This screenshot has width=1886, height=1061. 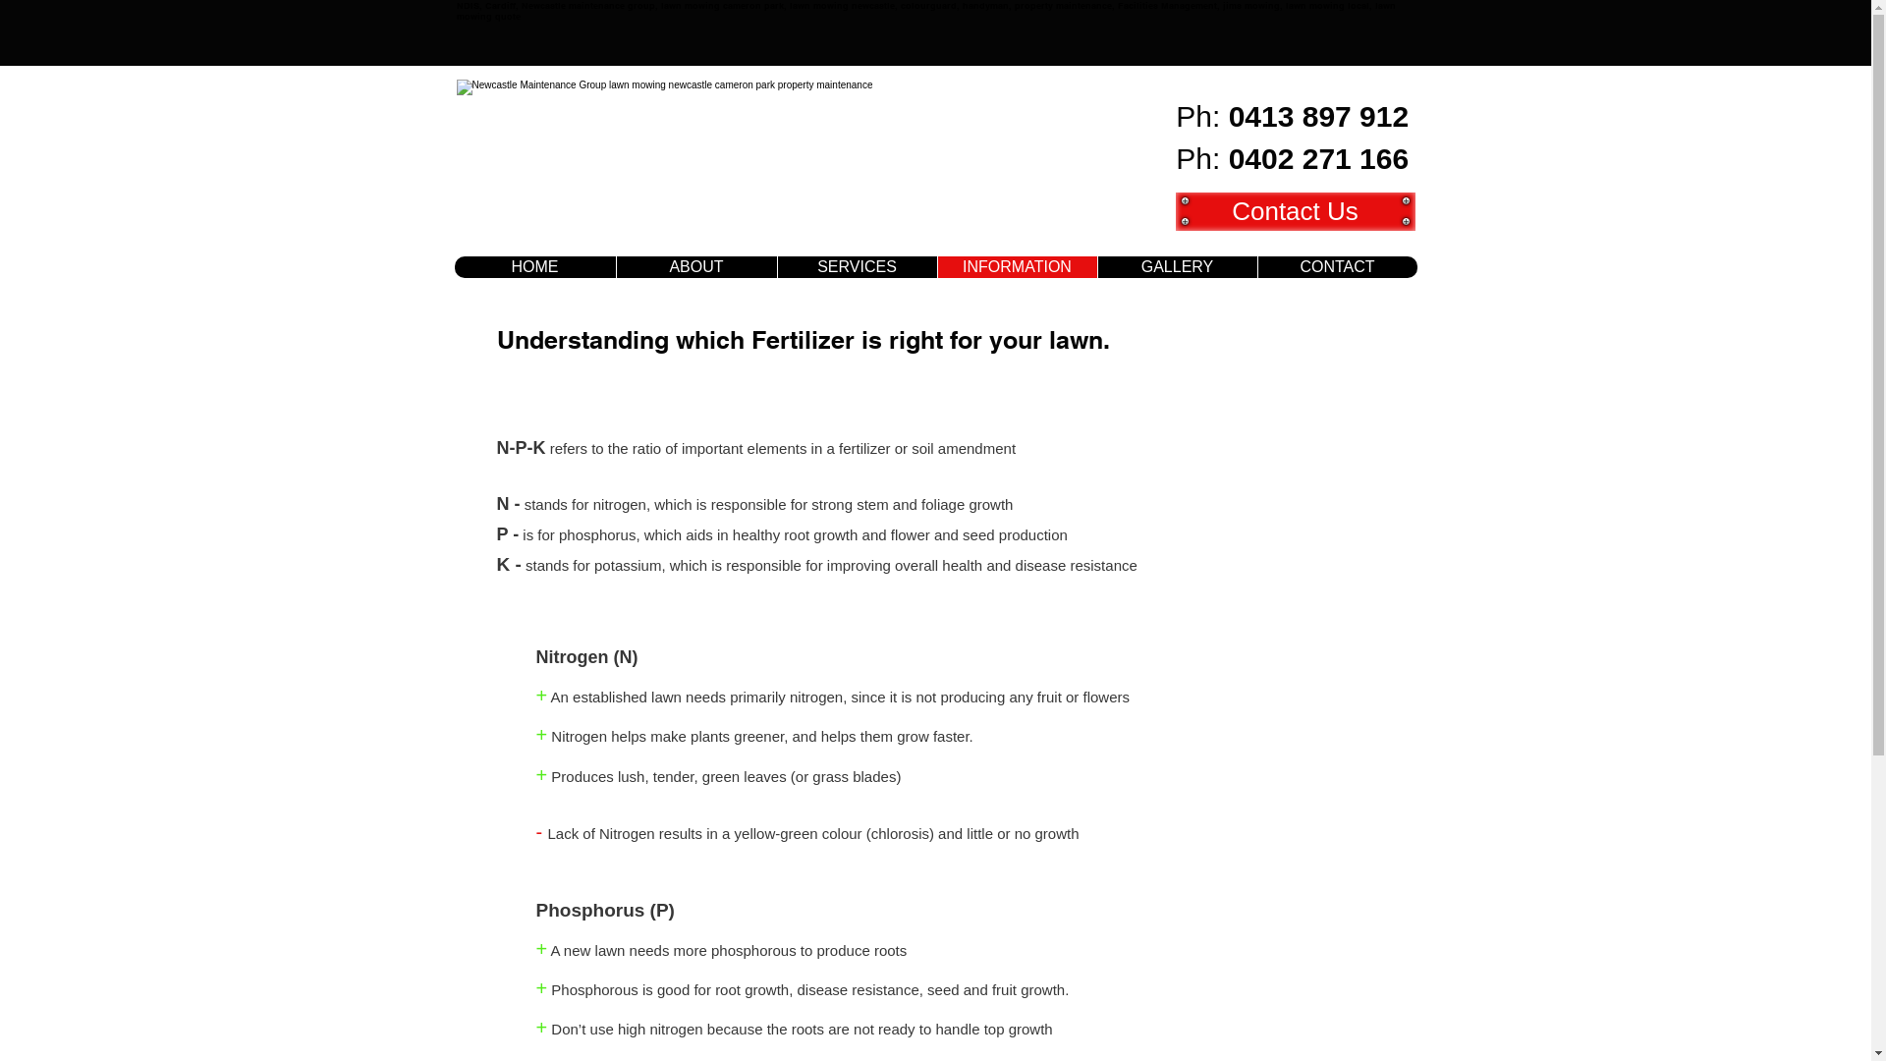 I want to click on INFORMATION, so click(x=1018, y=267).